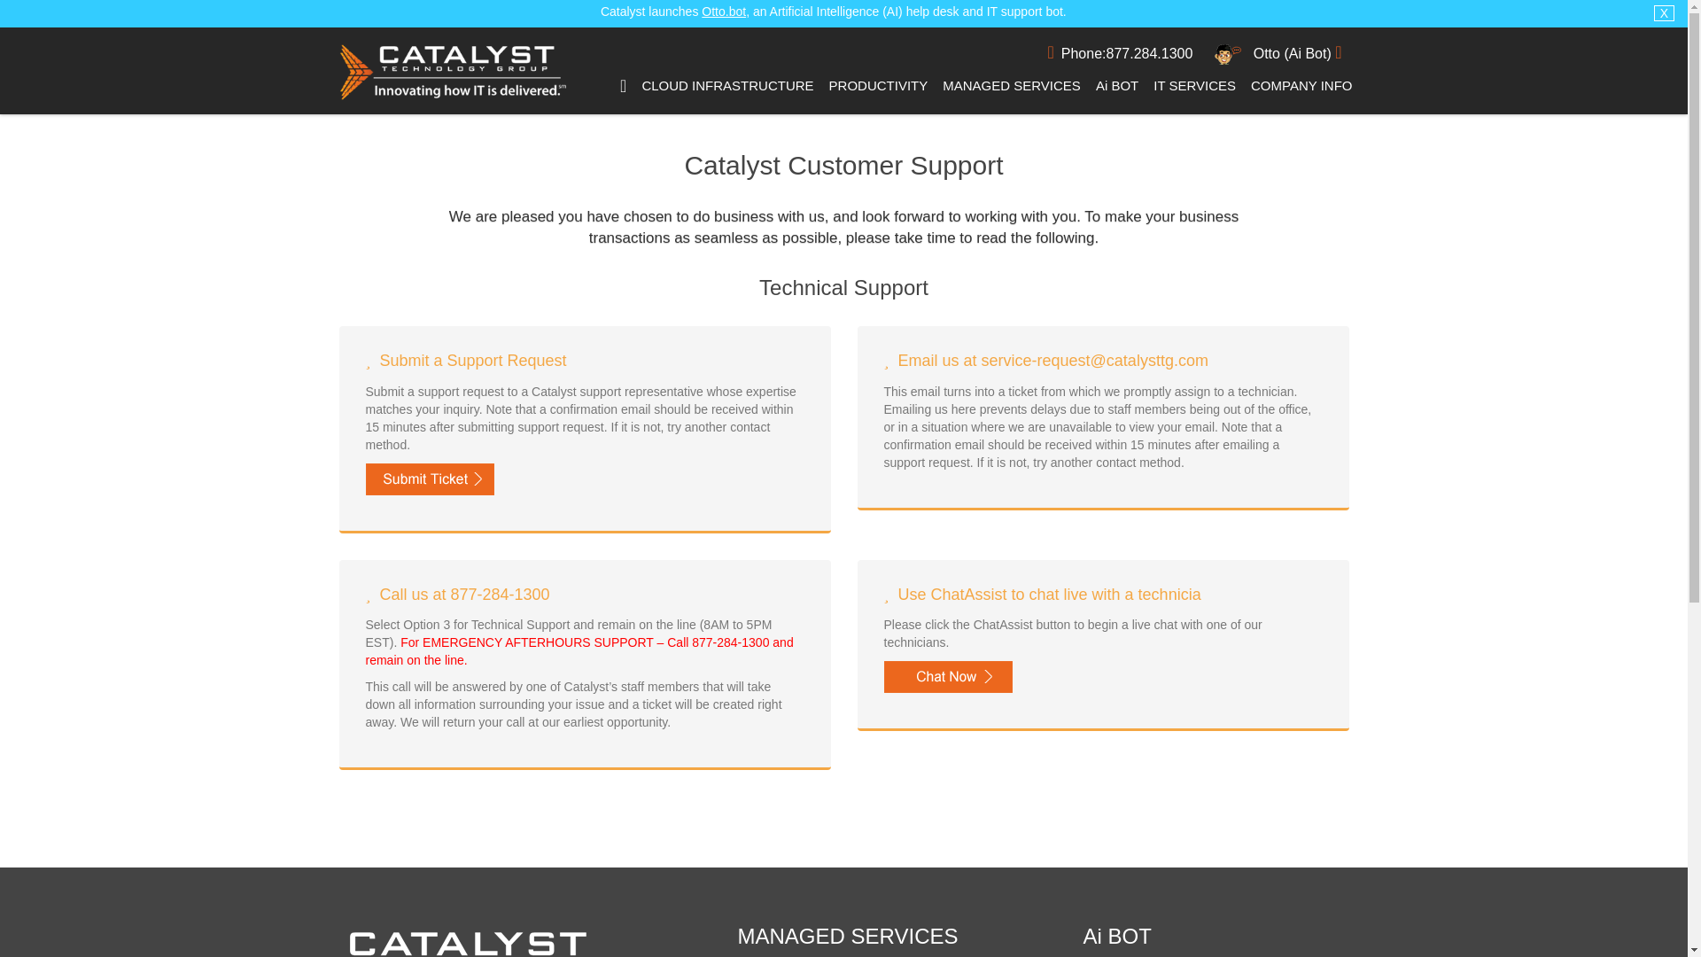 Image resolution: width=1701 pixels, height=957 pixels. Describe the element at coordinates (1012, 86) in the screenshot. I see `MANAGED SERVICES` at that location.